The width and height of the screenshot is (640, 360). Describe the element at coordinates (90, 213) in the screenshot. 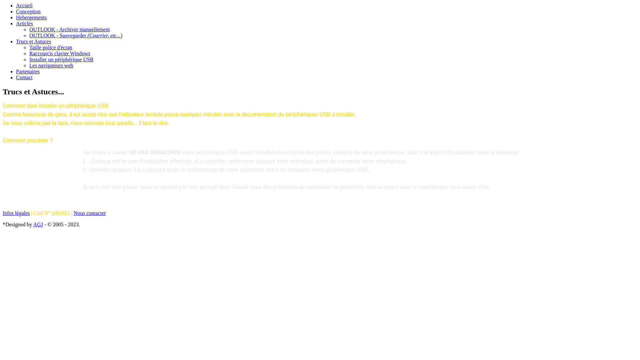

I see `Nous contacter` at that location.